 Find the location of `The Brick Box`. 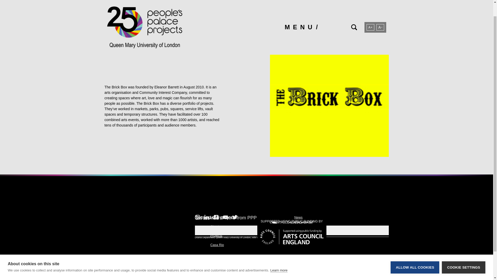

The Brick Box is located at coordinates (164, 43).